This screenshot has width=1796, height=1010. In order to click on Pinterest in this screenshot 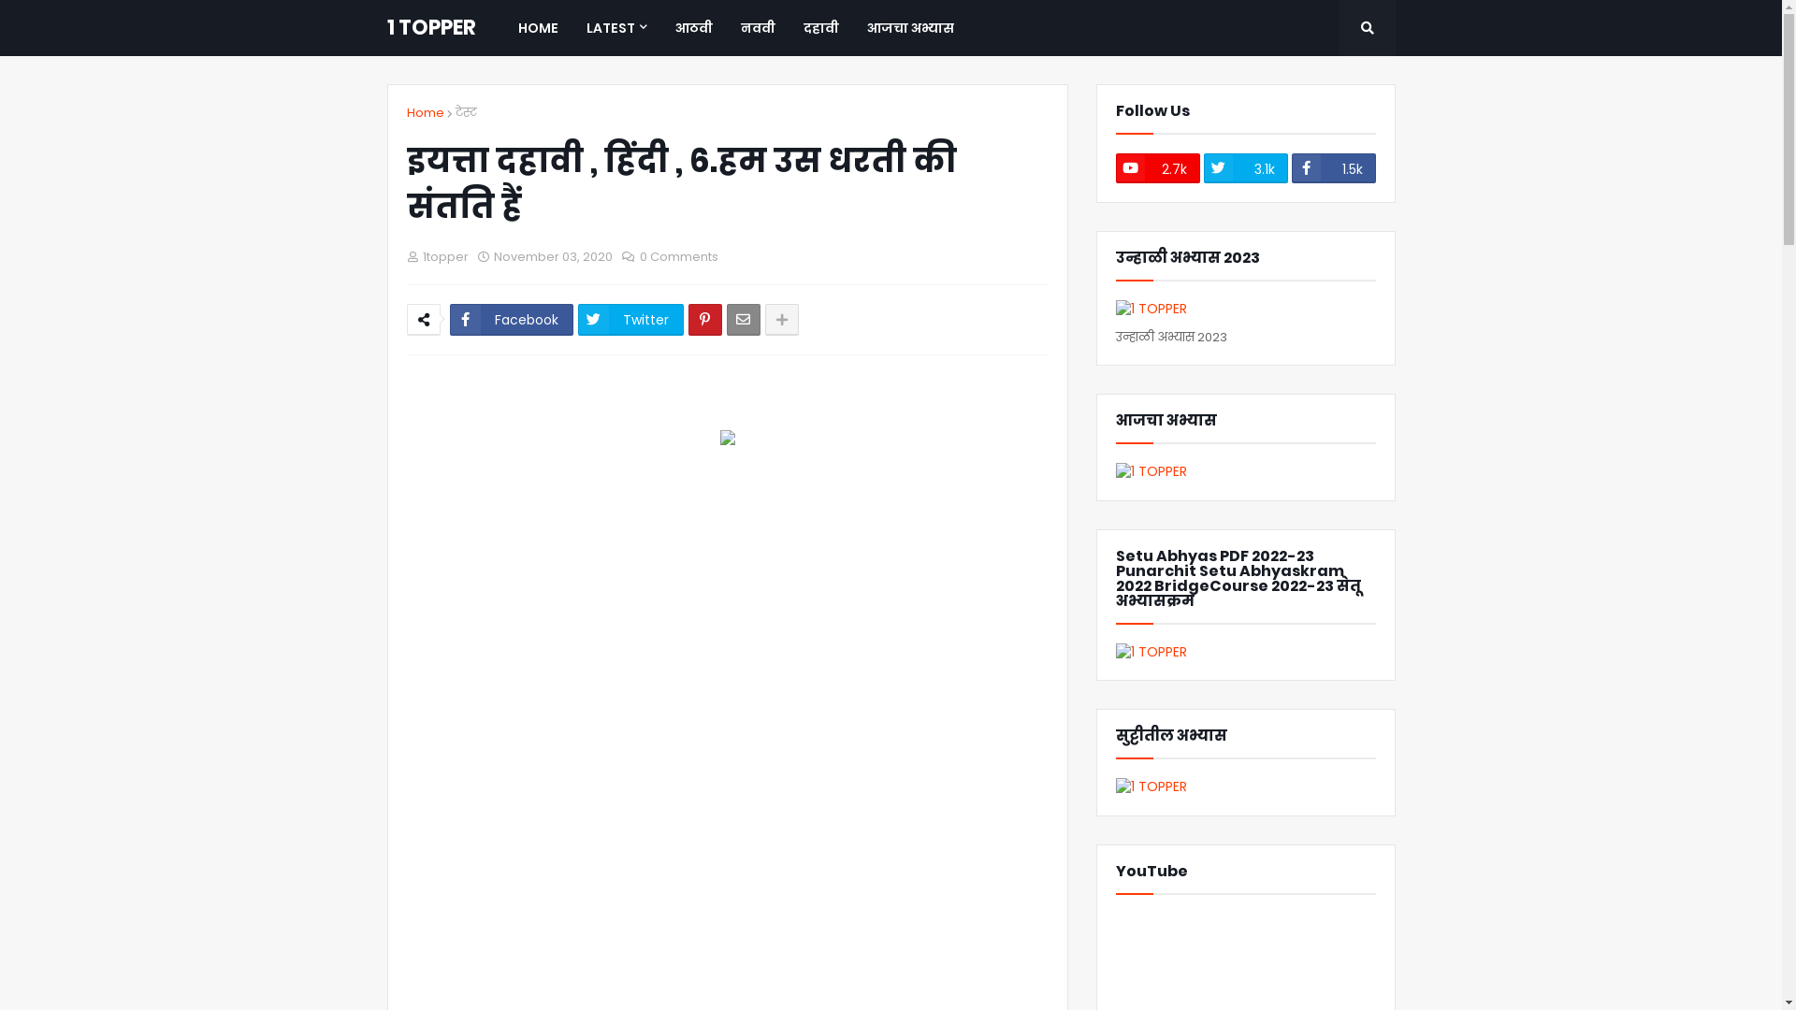, I will do `click(705, 320)`.